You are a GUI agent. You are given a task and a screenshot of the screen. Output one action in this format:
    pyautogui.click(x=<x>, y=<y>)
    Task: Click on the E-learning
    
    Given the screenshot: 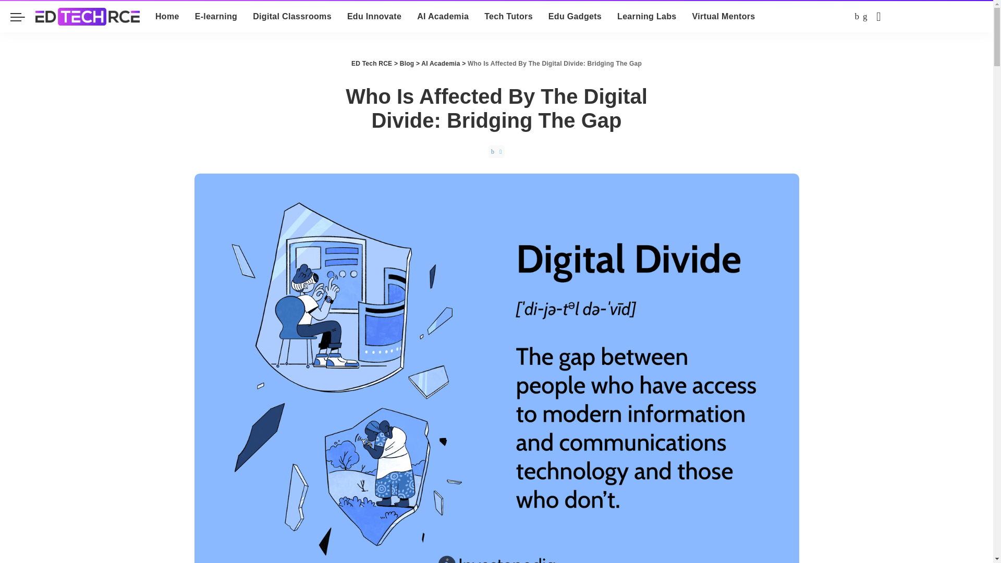 What is the action you would take?
    pyautogui.click(x=216, y=17)
    